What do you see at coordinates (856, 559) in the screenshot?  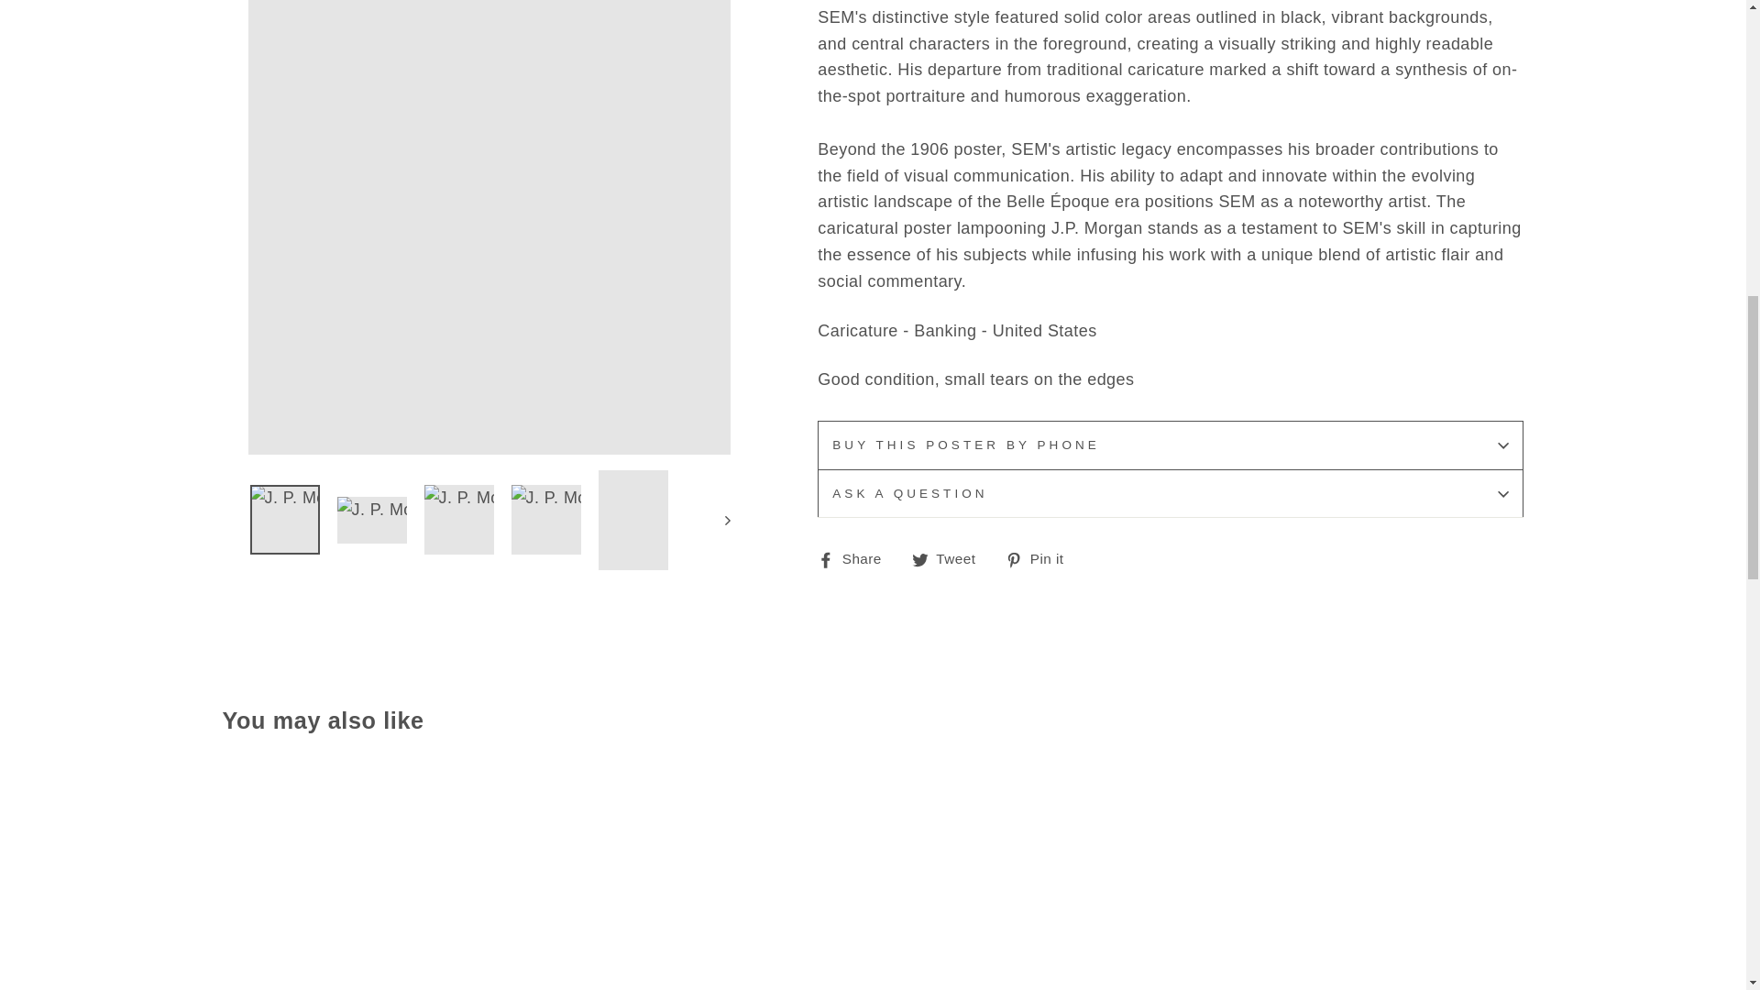 I see `Share on Facebook` at bounding box center [856, 559].